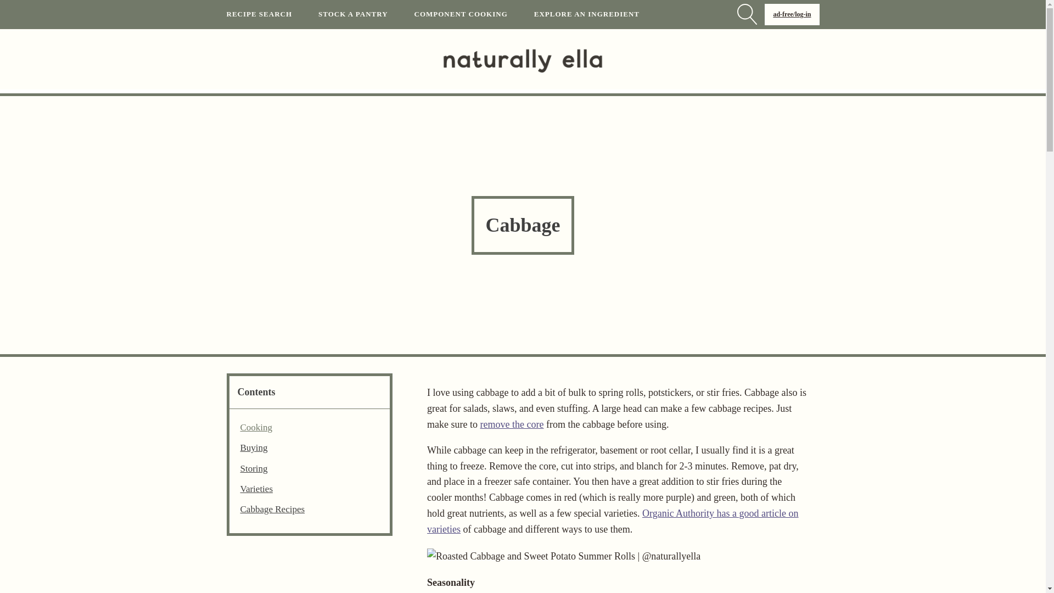  Describe the element at coordinates (474, 14) in the screenshot. I see `COMPONENT COOKING` at that location.